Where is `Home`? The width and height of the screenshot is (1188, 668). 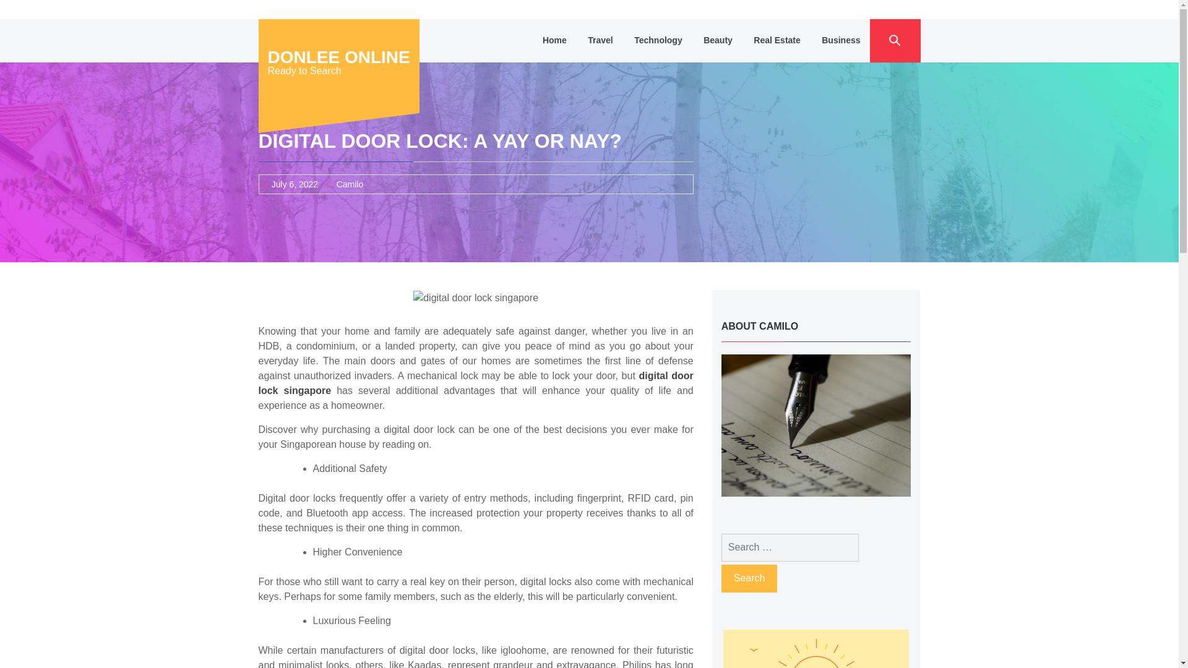 Home is located at coordinates (554, 41).